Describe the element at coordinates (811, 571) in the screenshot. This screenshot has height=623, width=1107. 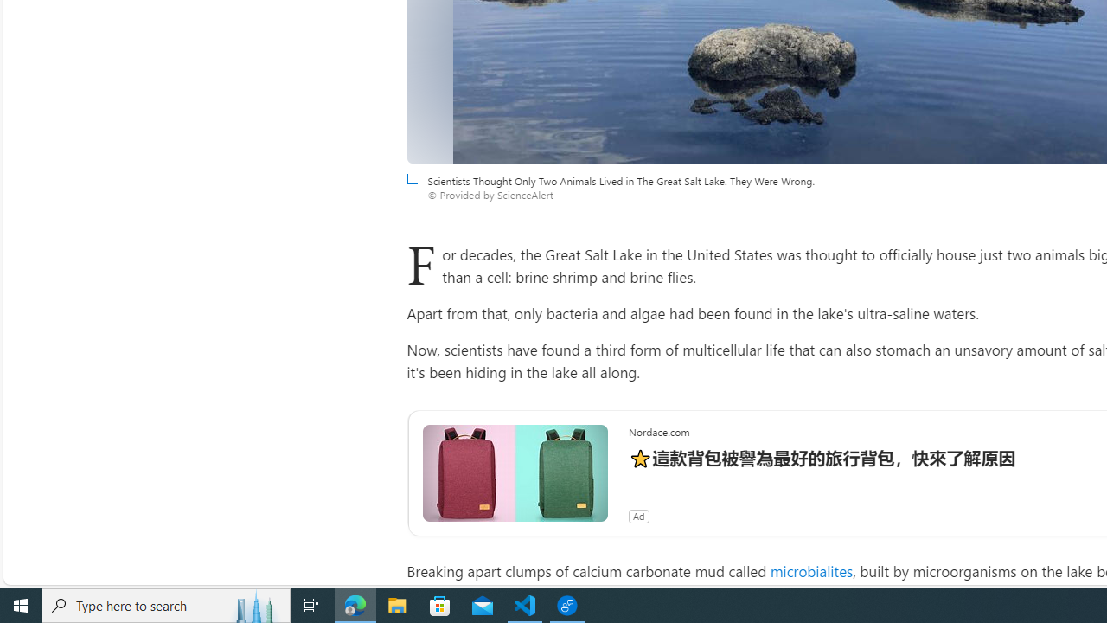
I see `microbialites` at that location.